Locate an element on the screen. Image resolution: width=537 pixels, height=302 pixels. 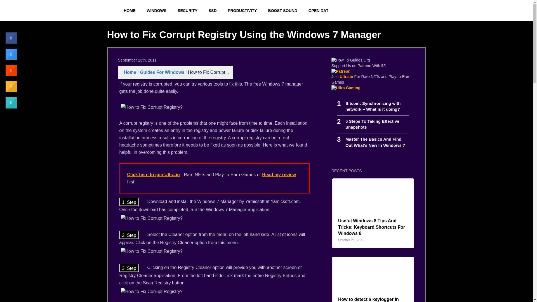
SSD is located at coordinates (213, 11).